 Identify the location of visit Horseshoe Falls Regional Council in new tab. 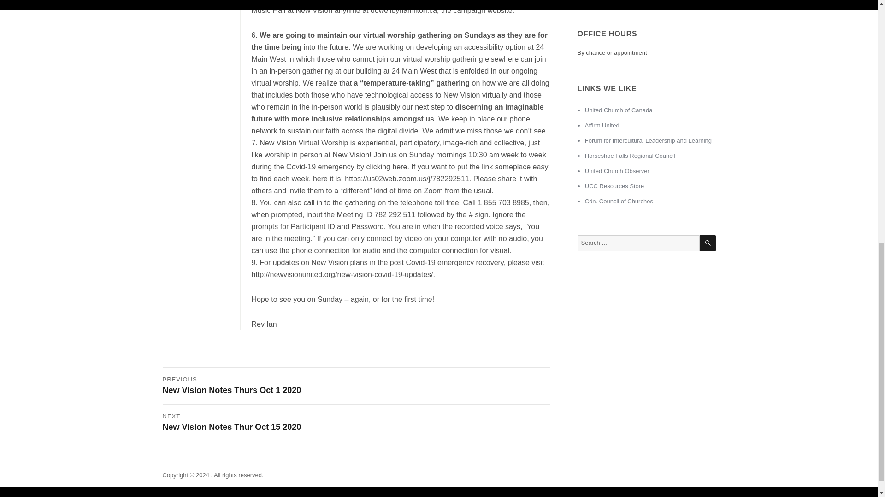
(630, 156).